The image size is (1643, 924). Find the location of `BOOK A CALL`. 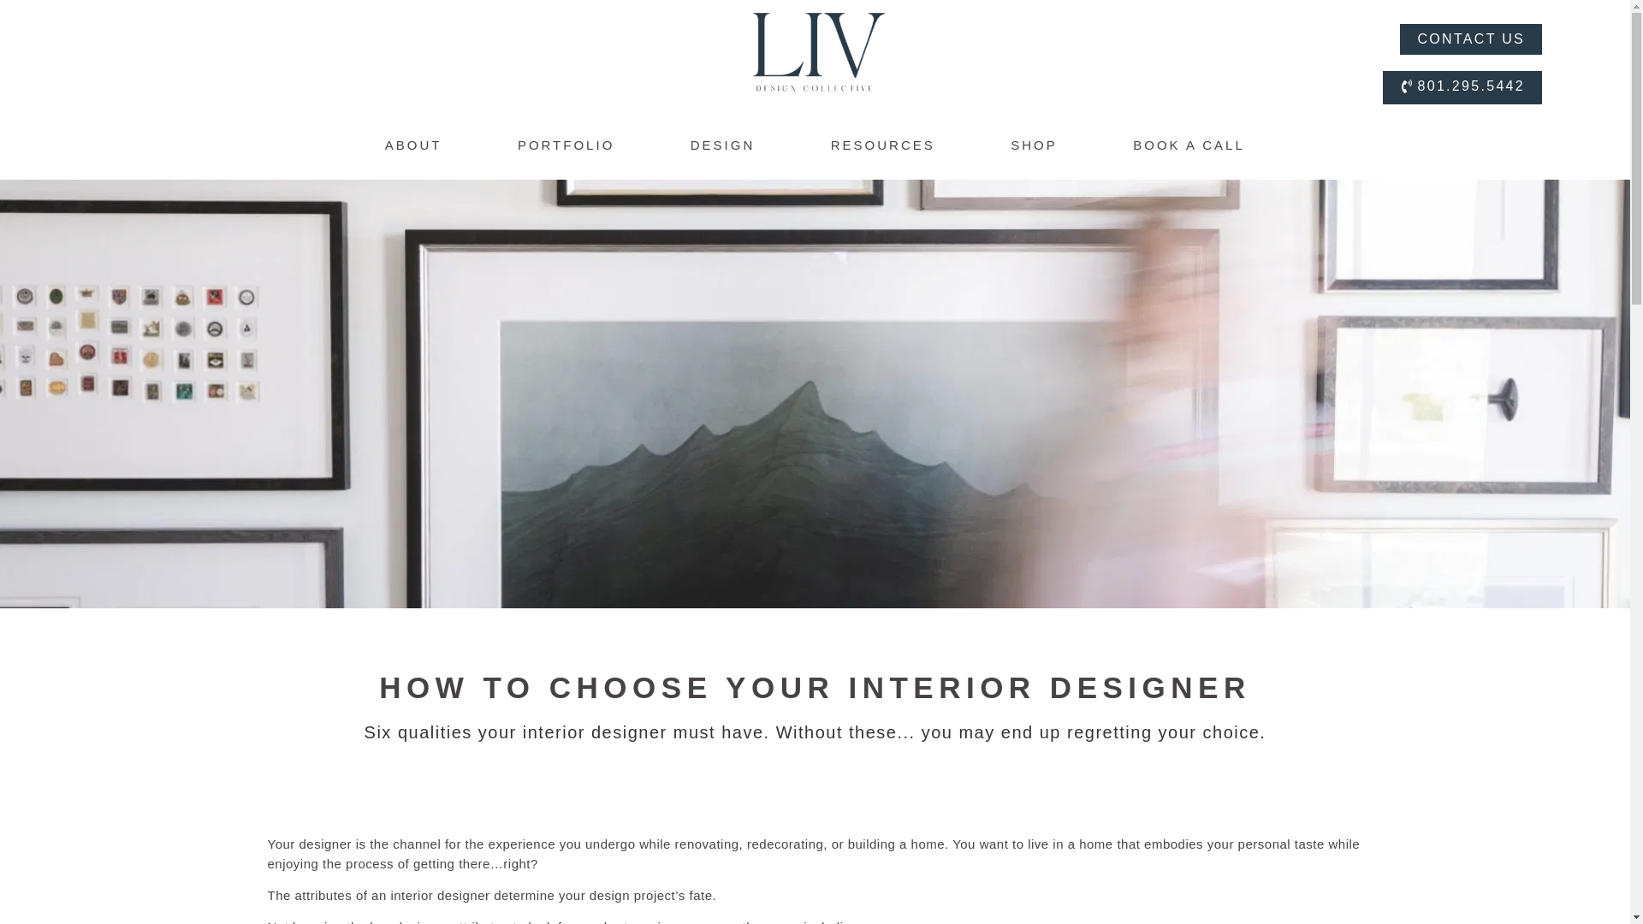

BOOK A CALL is located at coordinates (1189, 145).